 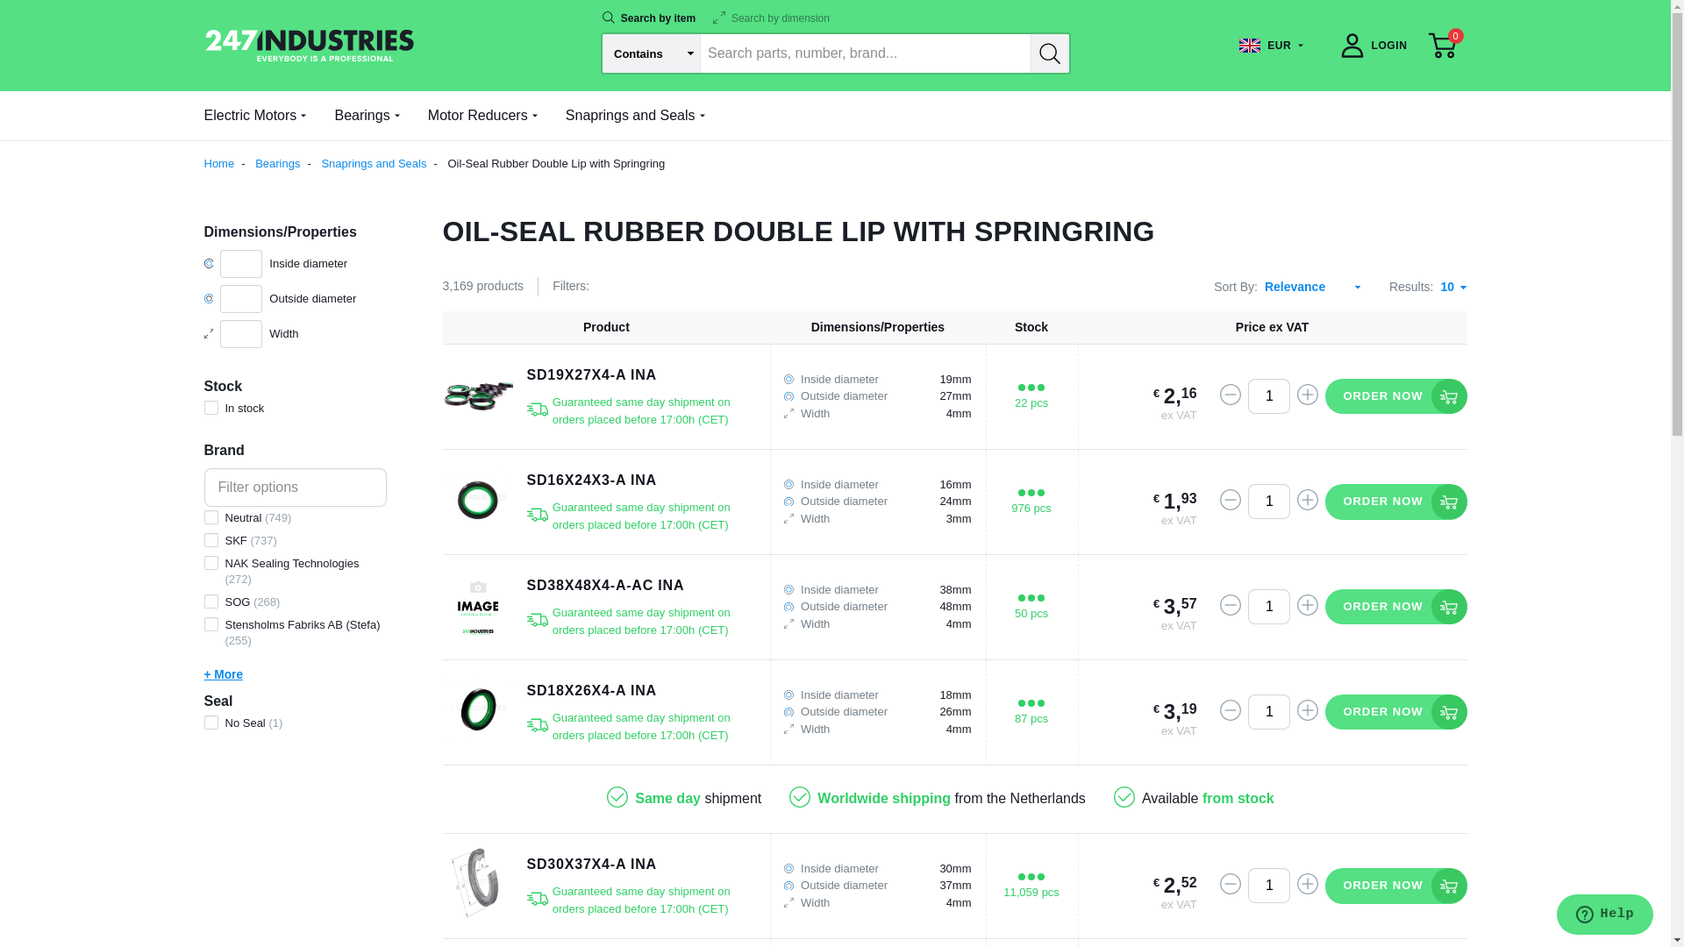 What do you see at coordinates (591, 865) in the screenshot?
I see `SD30X37X4-A INA` at bounding box center [591, 865].